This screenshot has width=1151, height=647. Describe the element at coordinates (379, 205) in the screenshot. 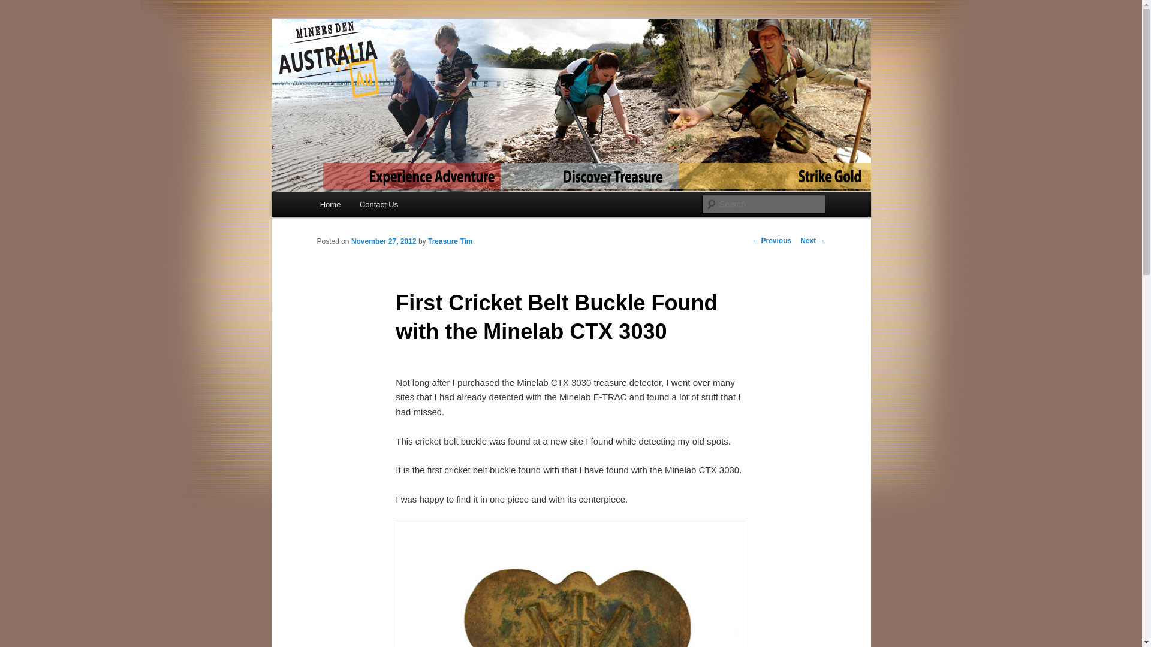

I see `Contact Us` at that location.